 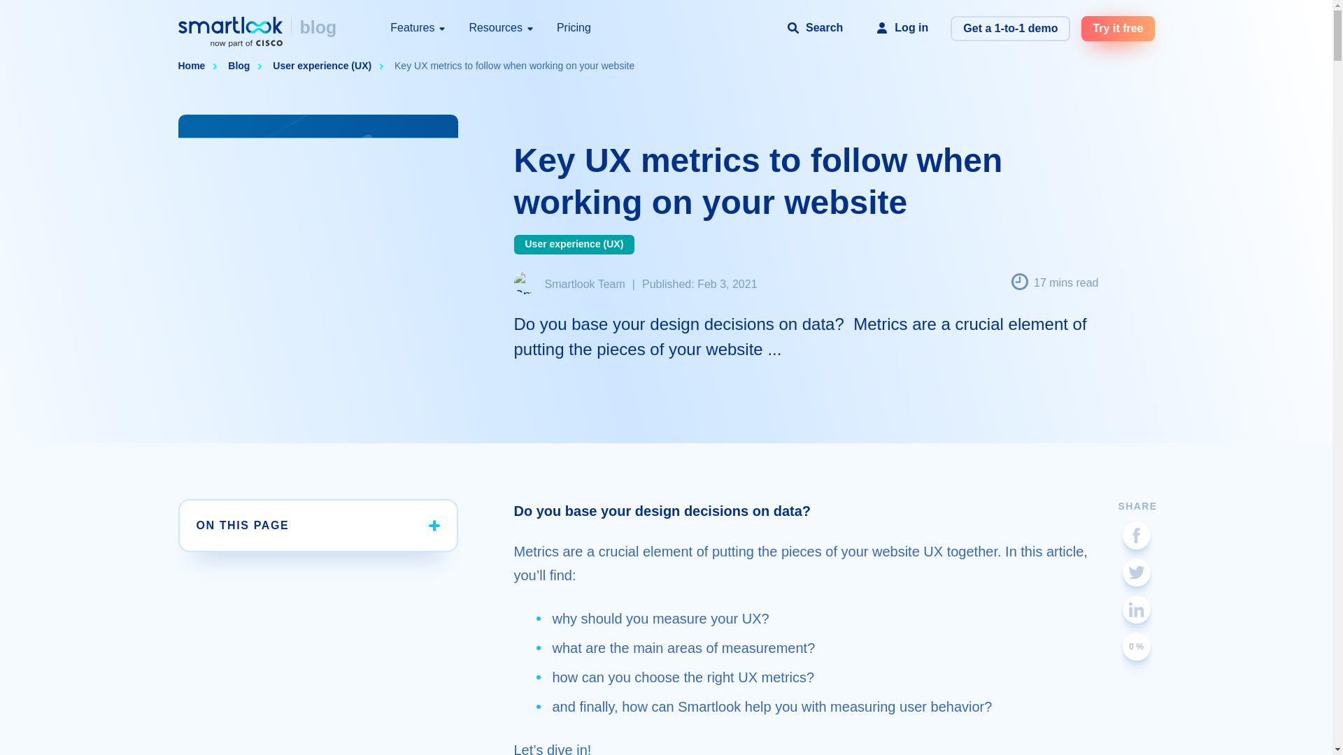 I want to click on Search, so click(x=815, y=28).